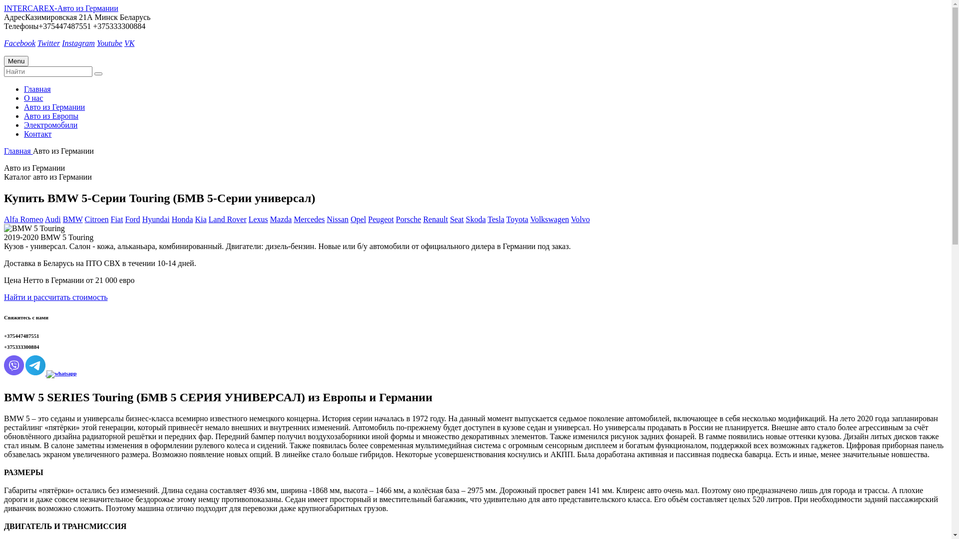  I want to click on Land Rover, so click(228, 220).